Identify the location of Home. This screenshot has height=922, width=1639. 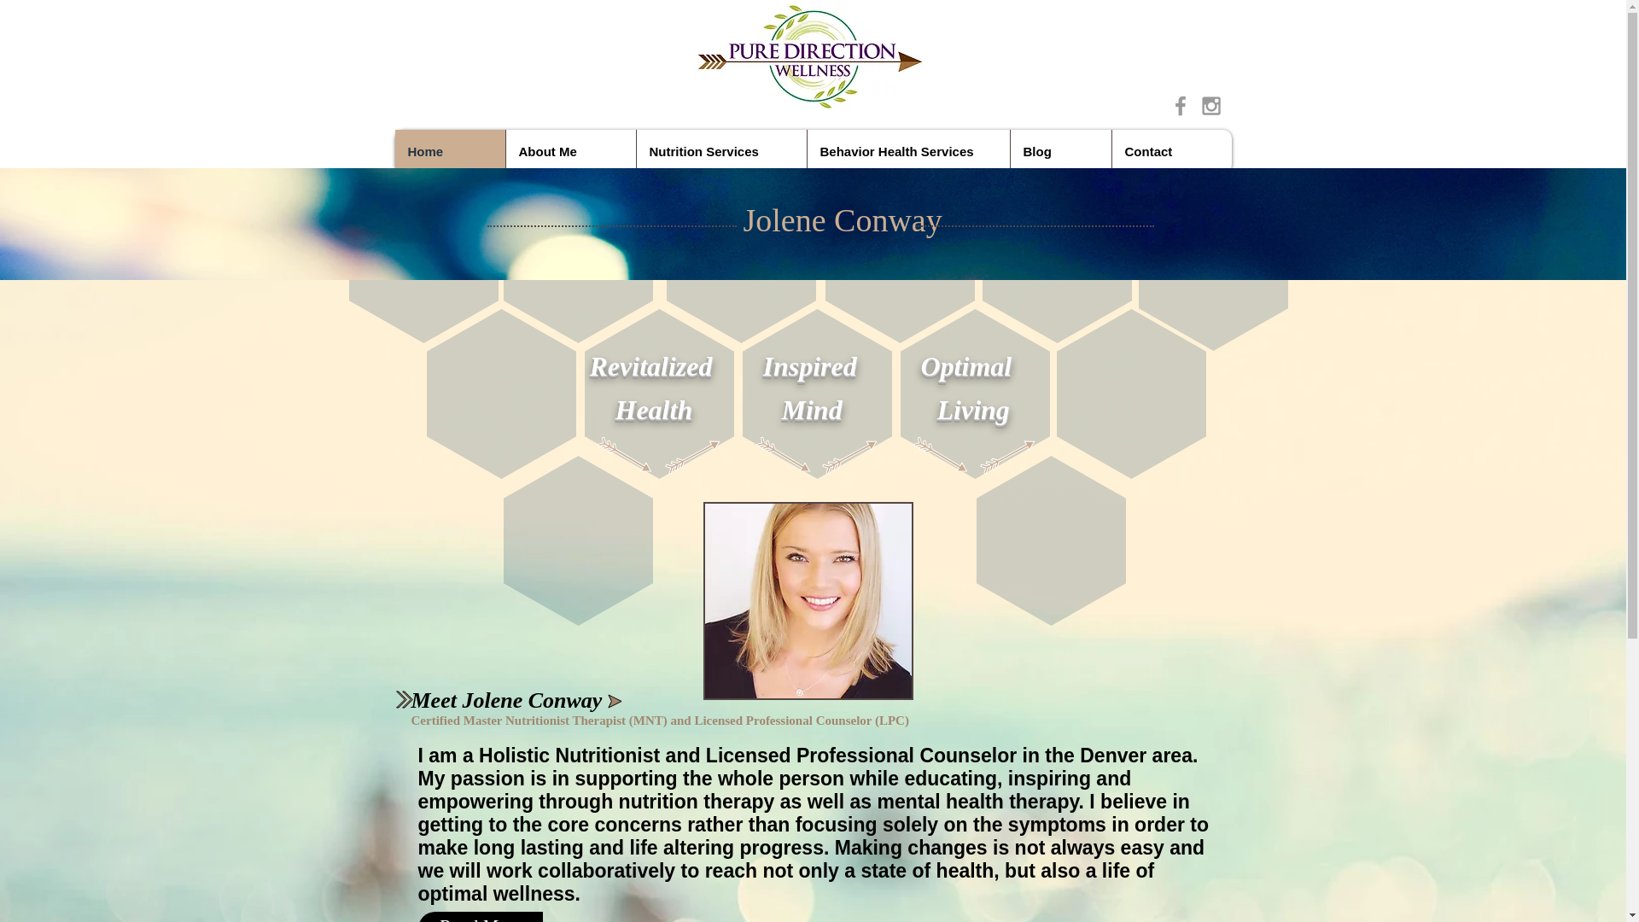
(449, 152).